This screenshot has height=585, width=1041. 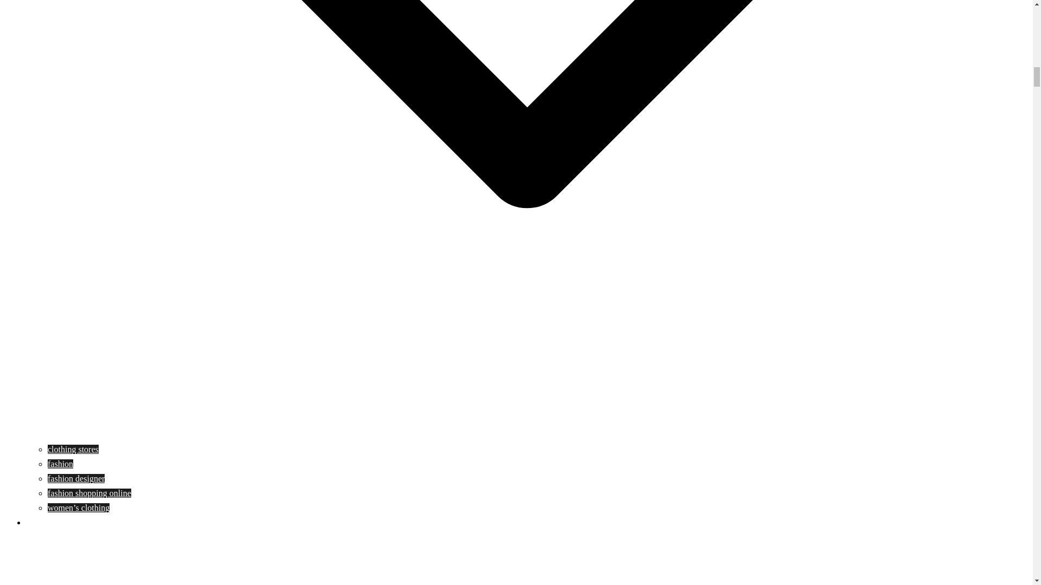 What do you see at coordinates (89, 493) in the screenshot?
I see `fashion shopping online` at bounding box center [89, 493].